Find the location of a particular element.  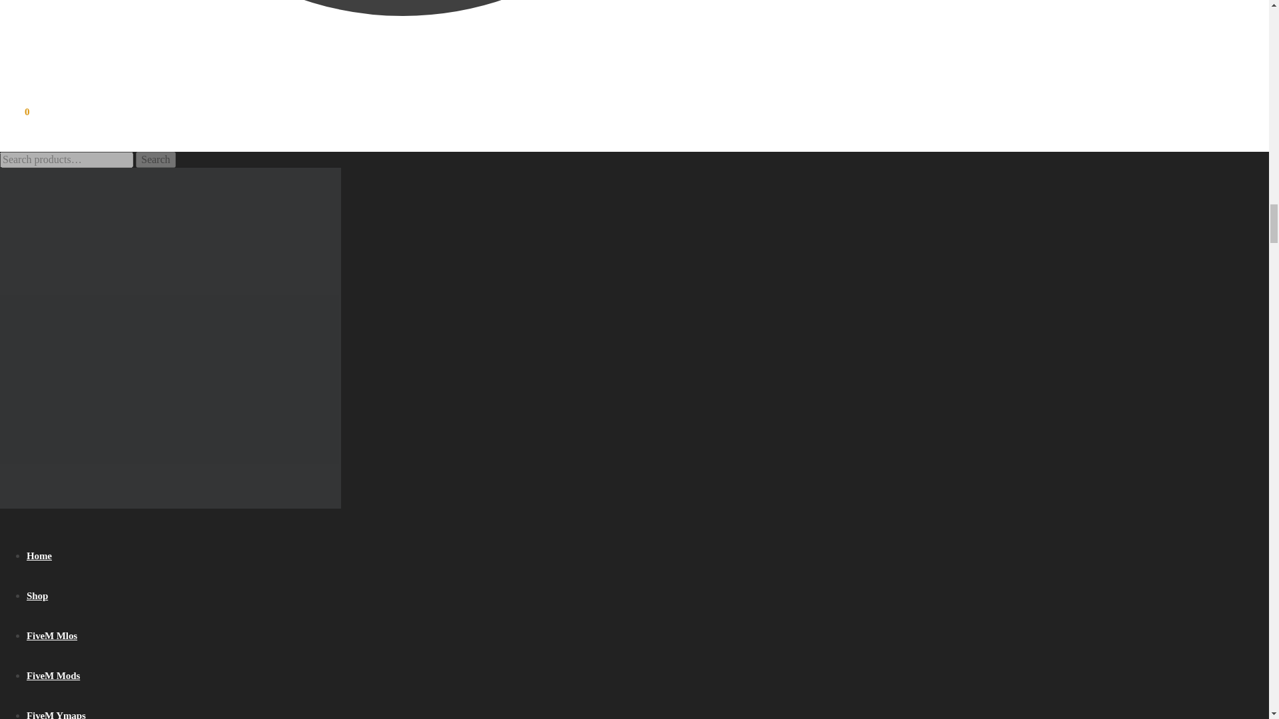

Checkout is located at coordinates (402, 41).